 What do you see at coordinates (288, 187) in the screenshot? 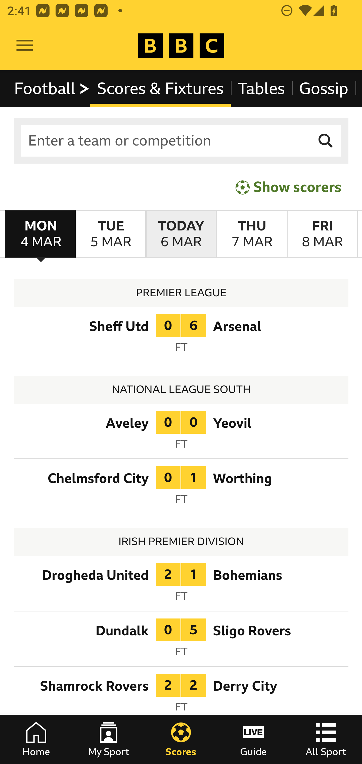
I see `Show scorers` at bounding box center [288, 187].